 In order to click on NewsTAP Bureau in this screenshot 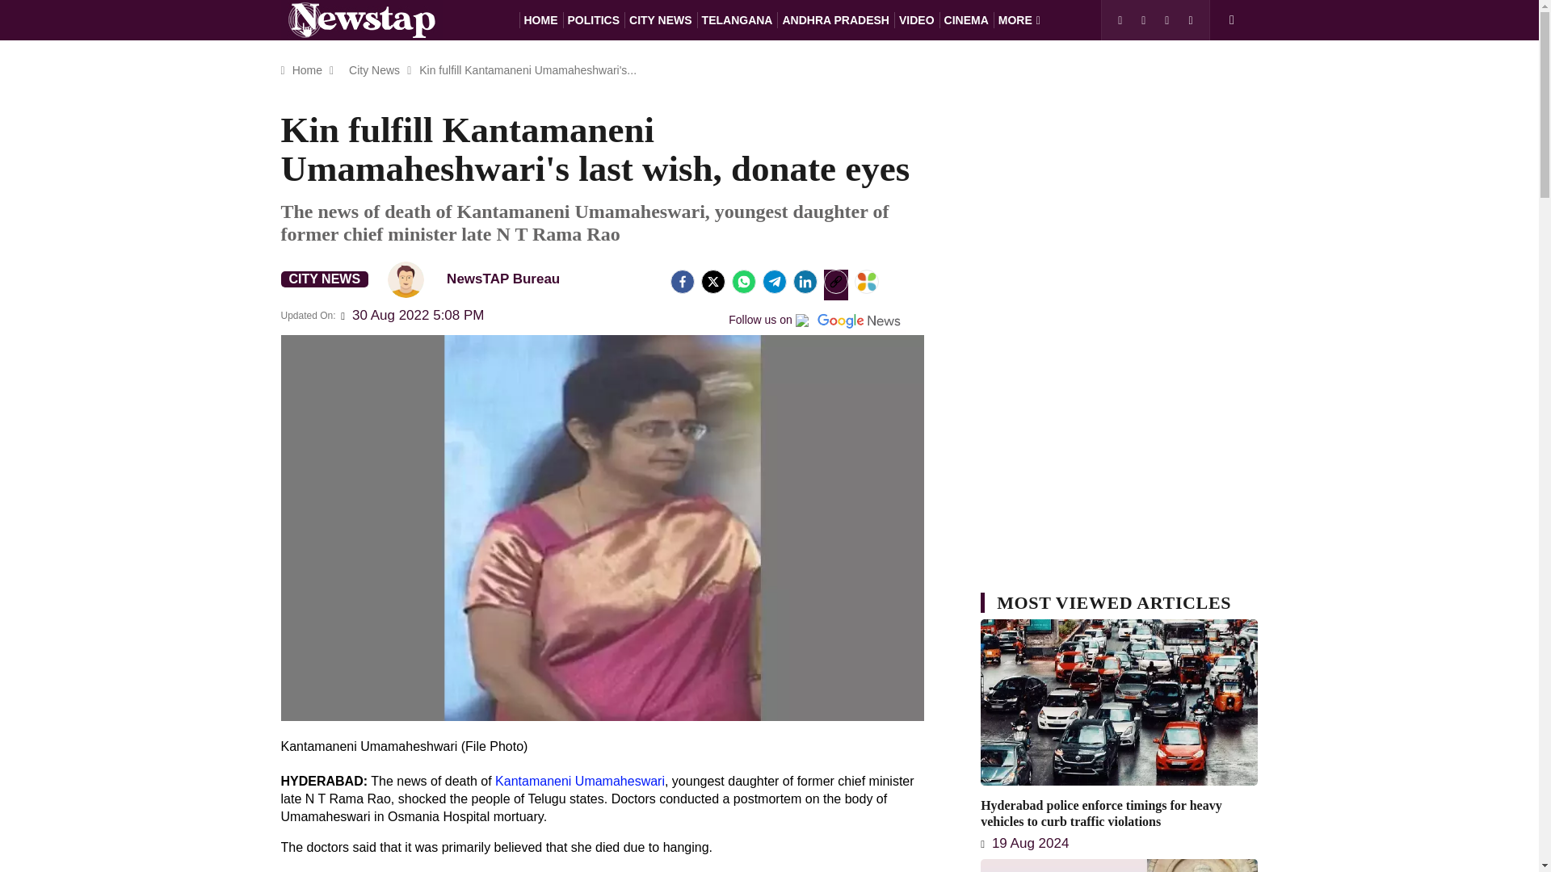, I will do `click(481, 279)`.